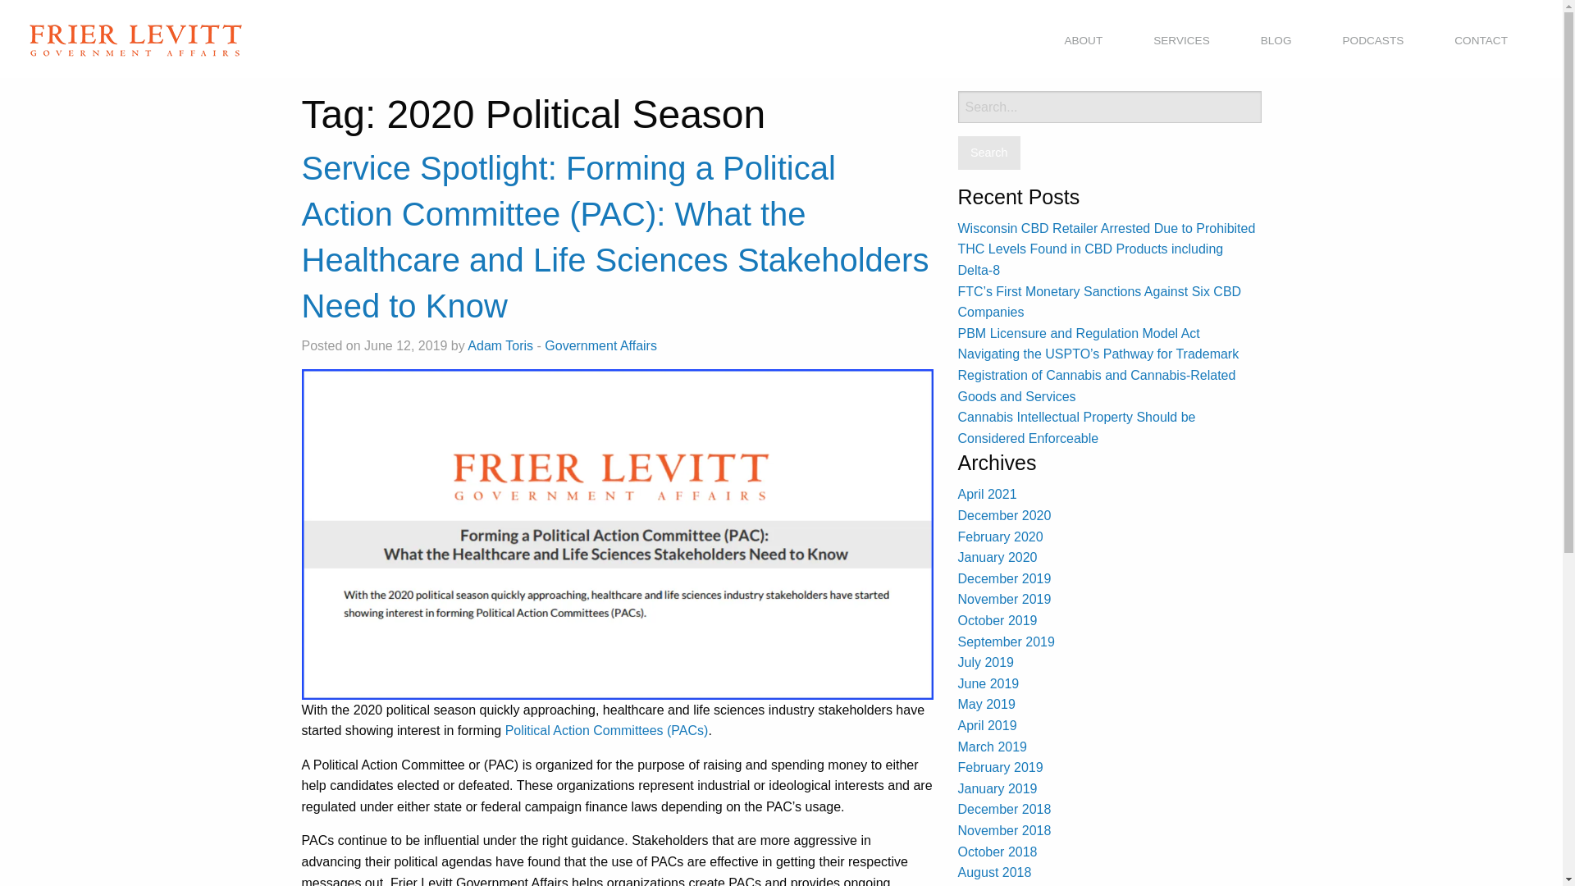 The width and height of the screenshot is (1575, 886). Describe the element at coordinates (1000, 537) in the screenshot. I see `February 2020` at that location.